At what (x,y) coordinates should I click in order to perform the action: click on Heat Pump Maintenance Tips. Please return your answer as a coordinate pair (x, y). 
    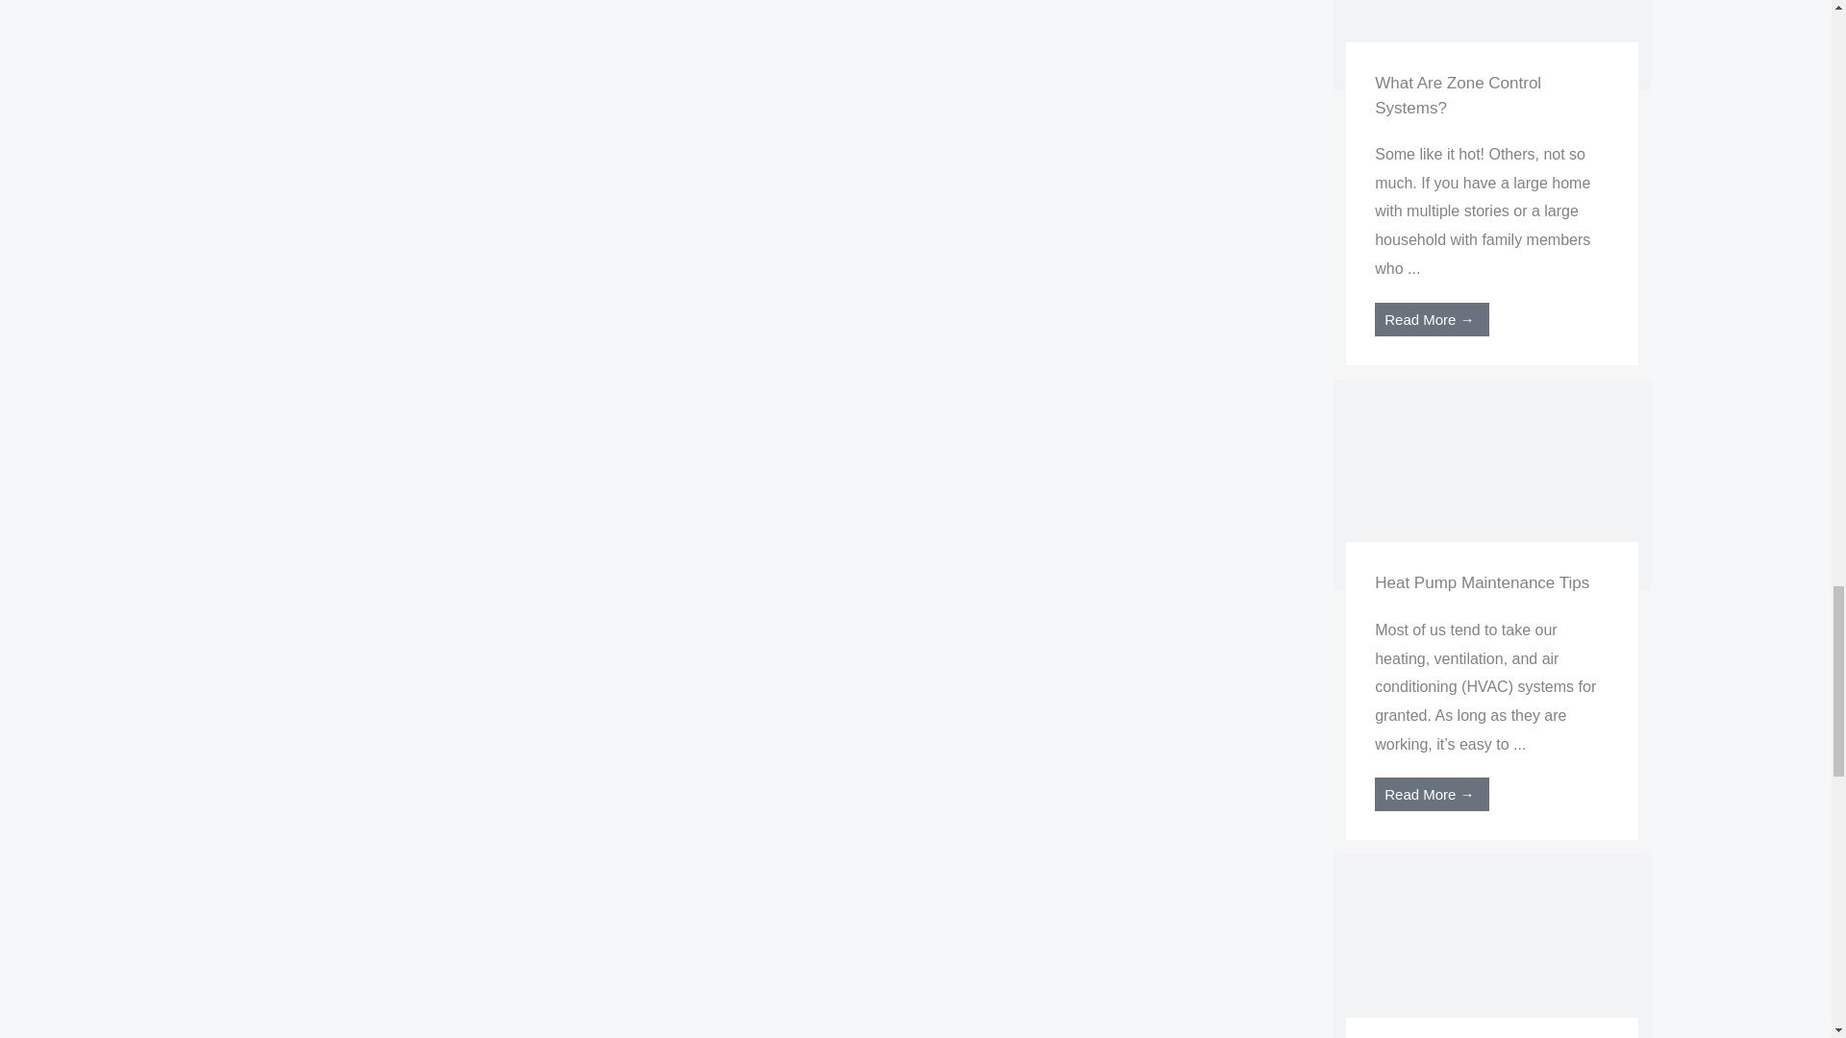
    Looking at the image, I should click on (1491, 482).